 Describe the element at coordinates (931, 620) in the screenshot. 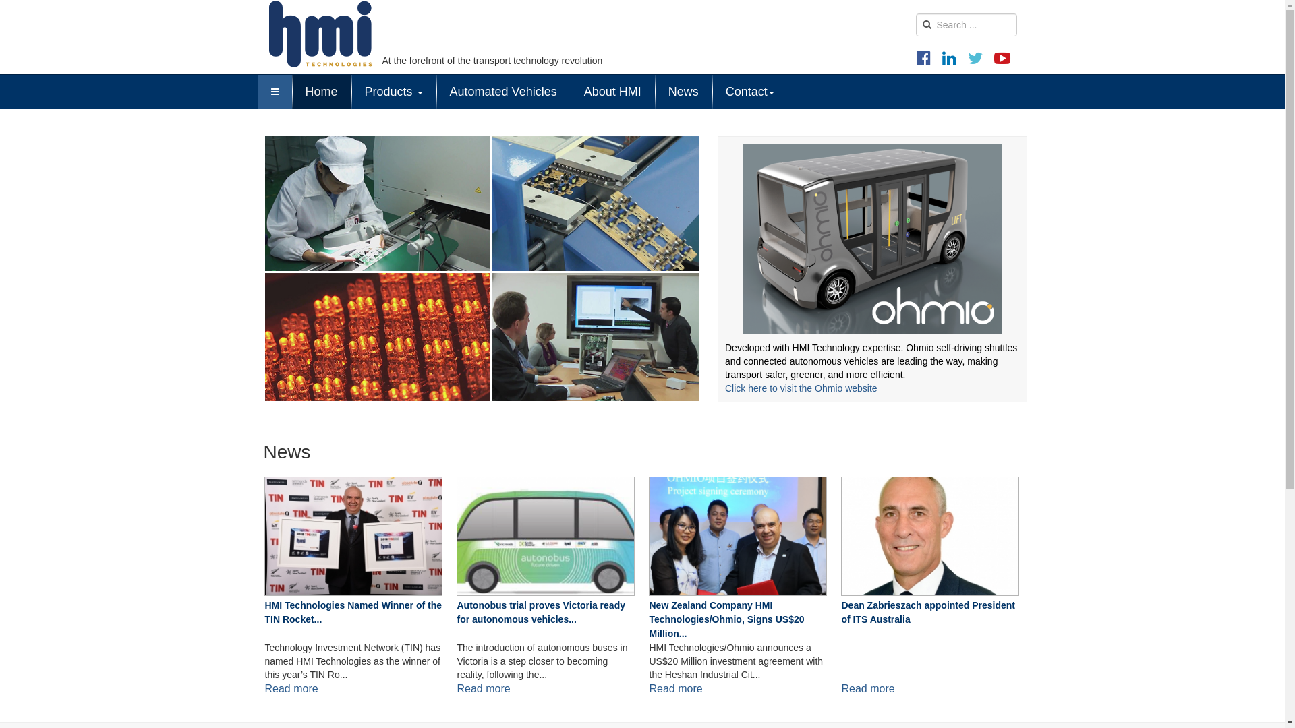

I see `Dean Zabrieszach appointed President of ITS Australia` at that location.